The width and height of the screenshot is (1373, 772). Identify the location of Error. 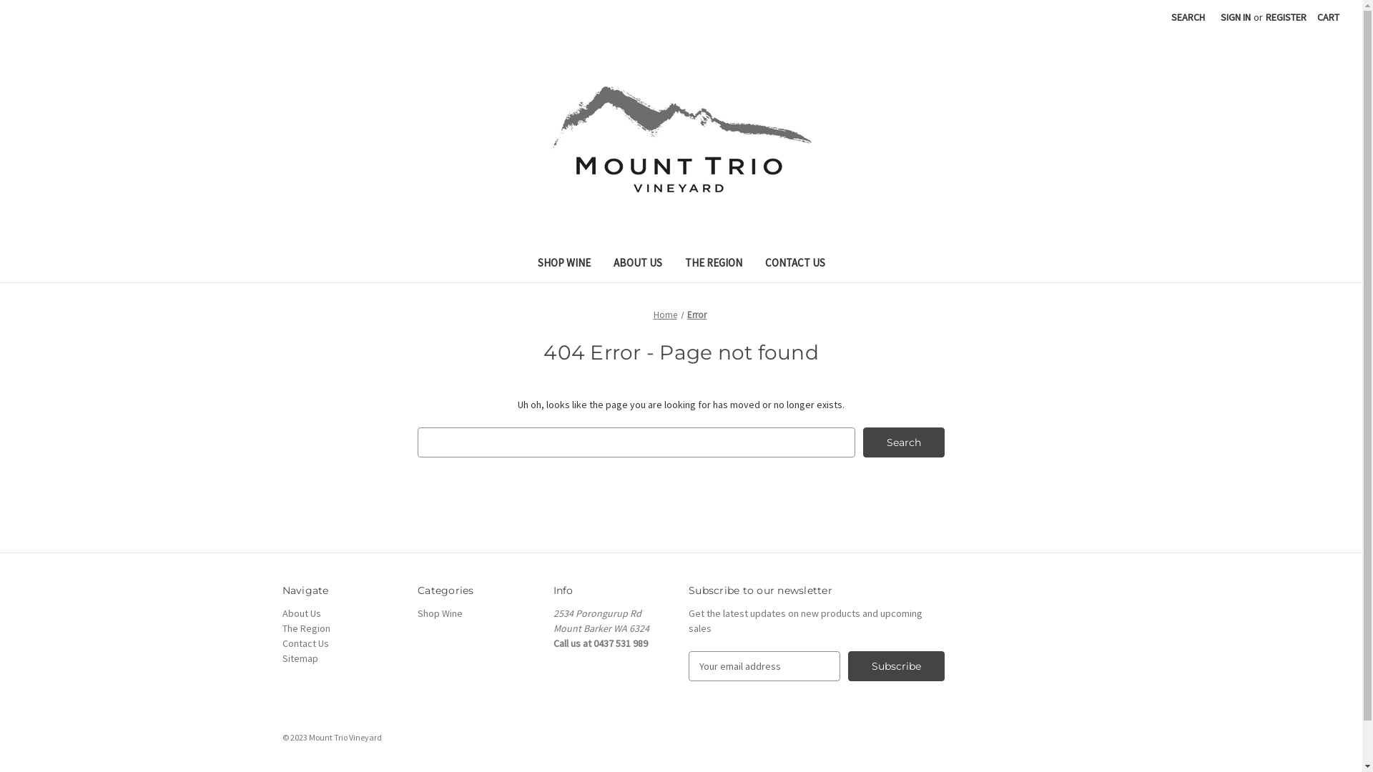
(697, 315).